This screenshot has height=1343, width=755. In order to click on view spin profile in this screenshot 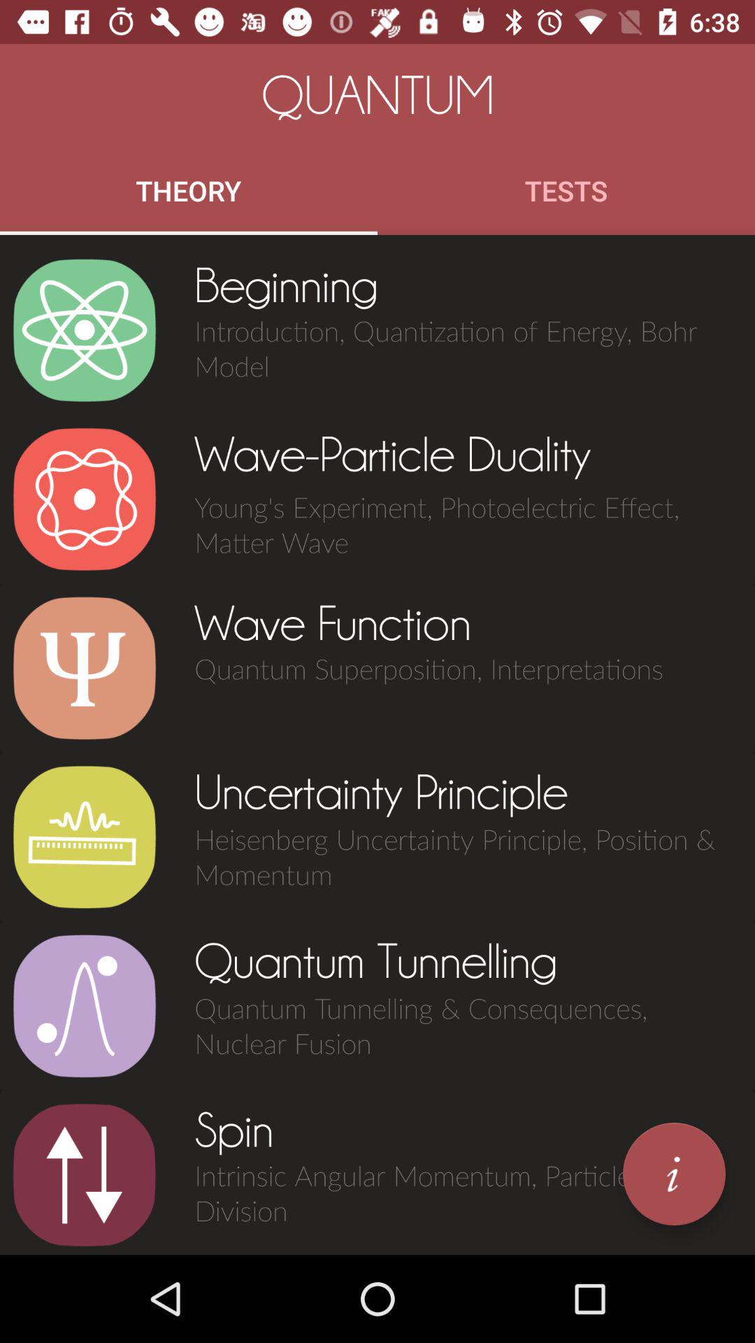, I will do `click(84, 1175)`.